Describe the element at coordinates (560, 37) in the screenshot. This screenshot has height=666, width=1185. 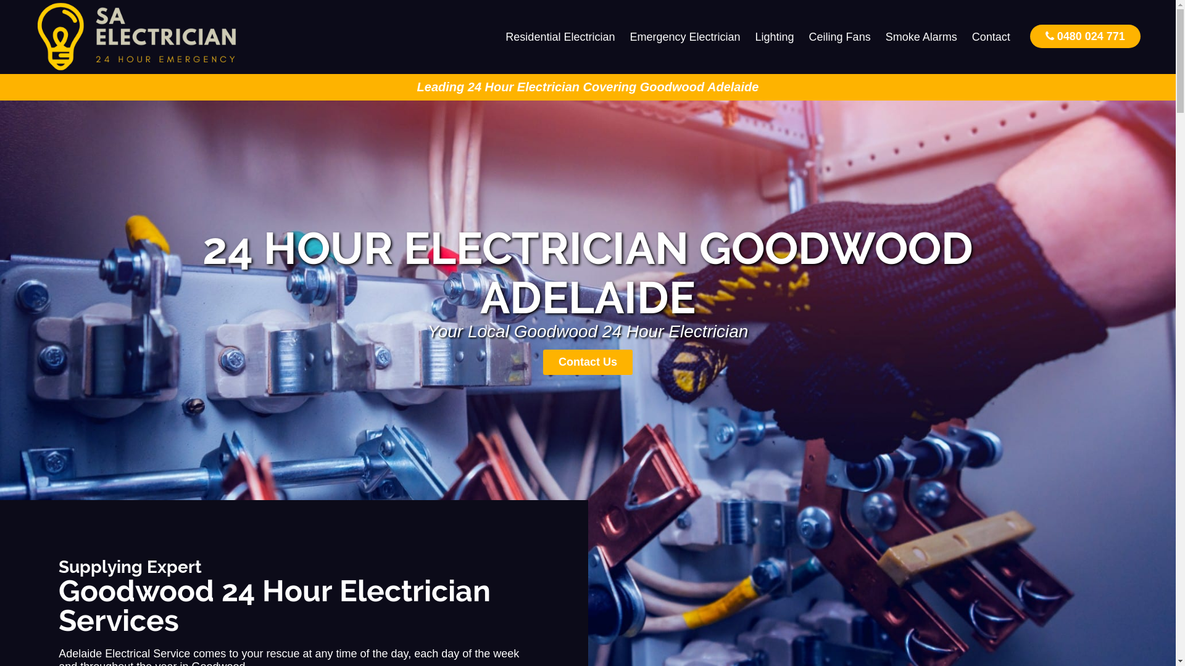
I see `Residential Electrician` at that location.